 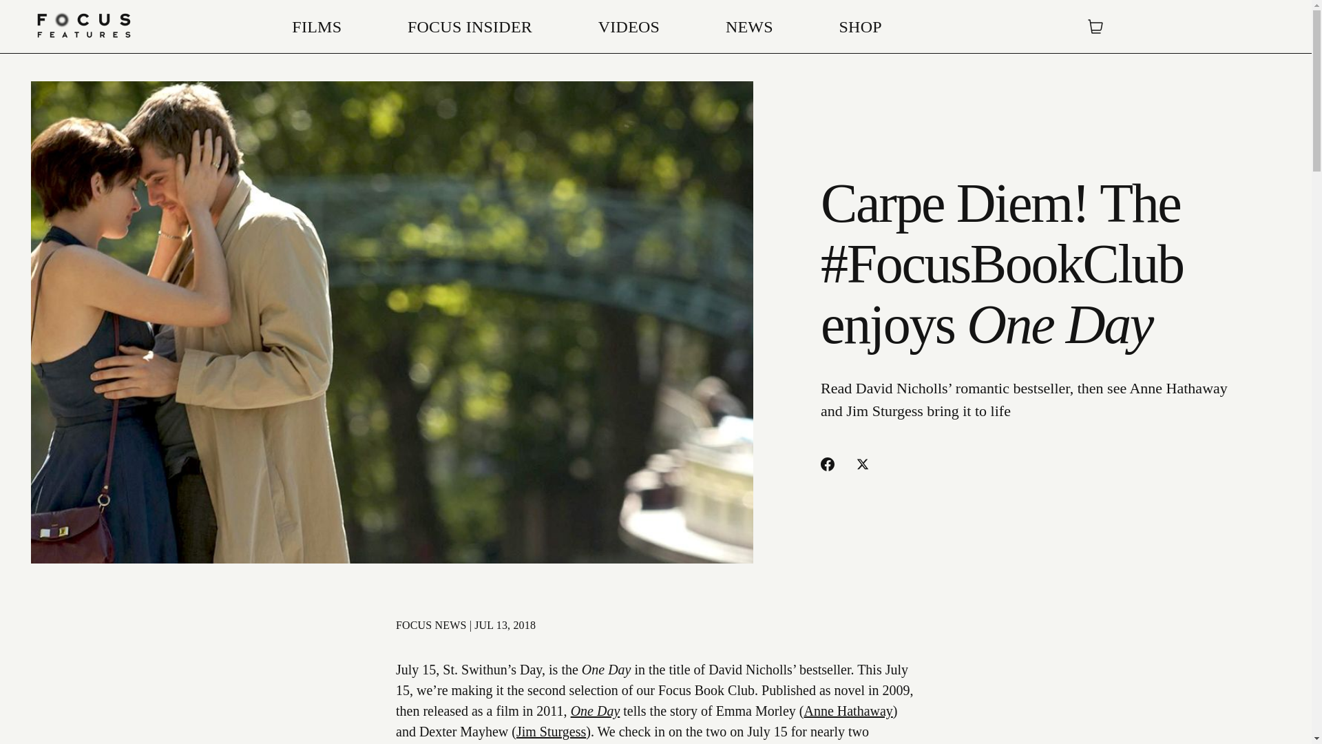 What do you see at coordinates (749, 26) in the screenshot?
I see `NEWS` at bounding box center [749, 26].